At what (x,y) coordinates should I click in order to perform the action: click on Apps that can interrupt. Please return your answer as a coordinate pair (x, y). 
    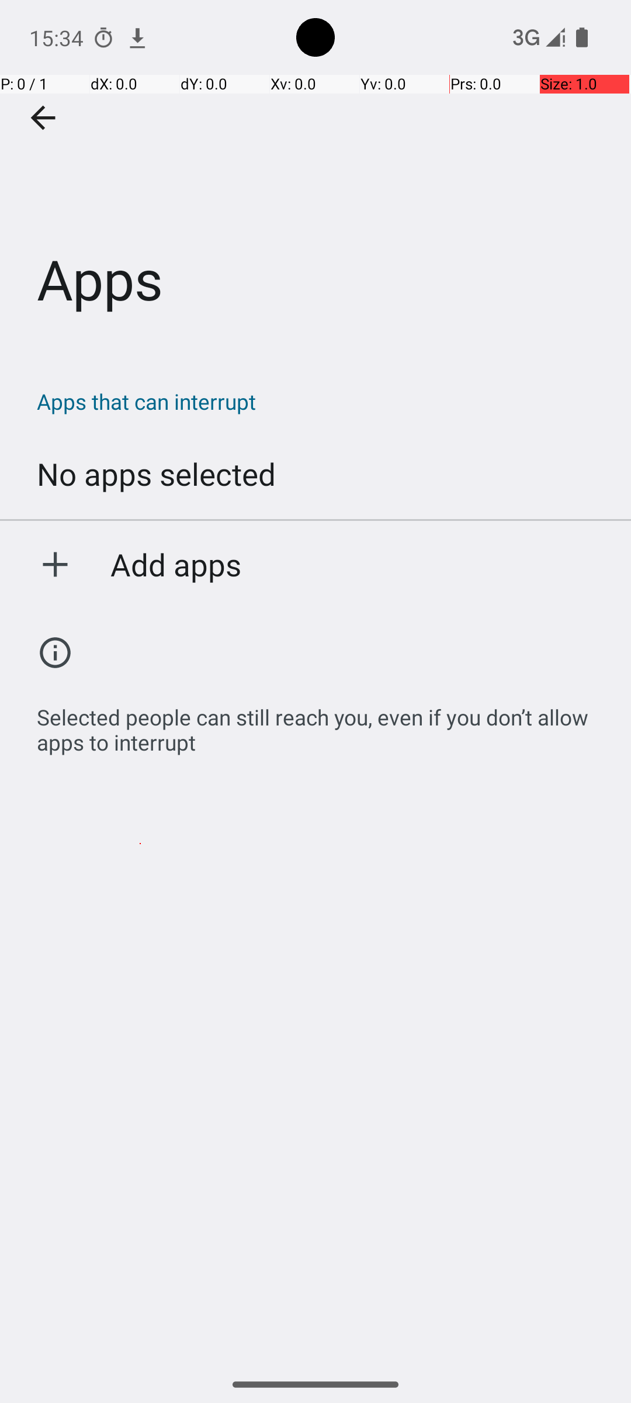
    Looking at the image, I should click on (321, 401).